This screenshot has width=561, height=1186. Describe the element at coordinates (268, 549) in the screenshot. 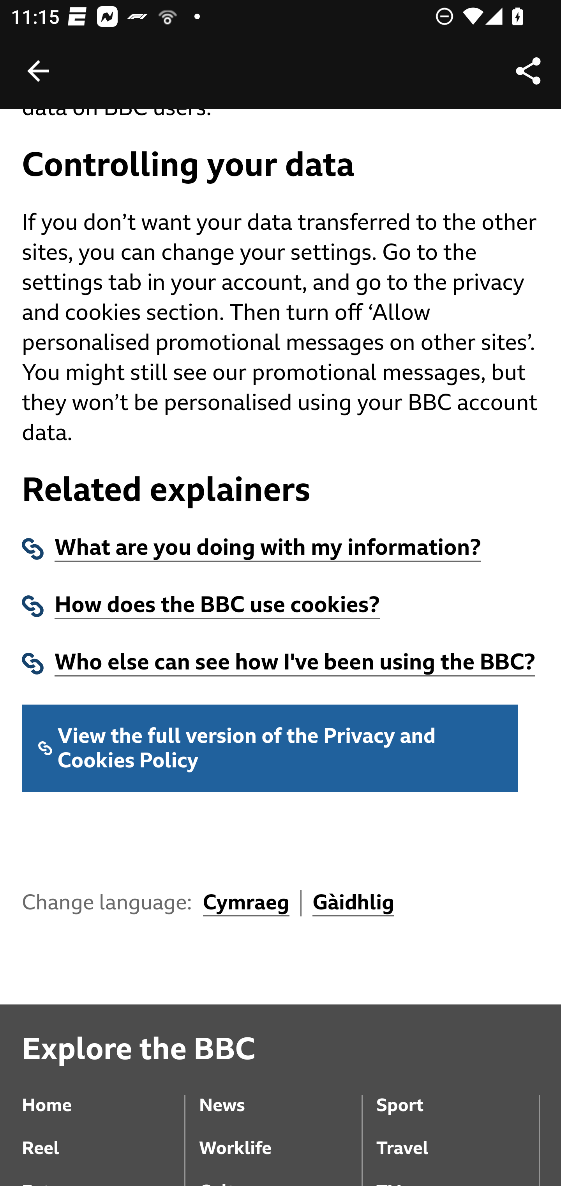

I see `What are you doing with my information?` at that location.